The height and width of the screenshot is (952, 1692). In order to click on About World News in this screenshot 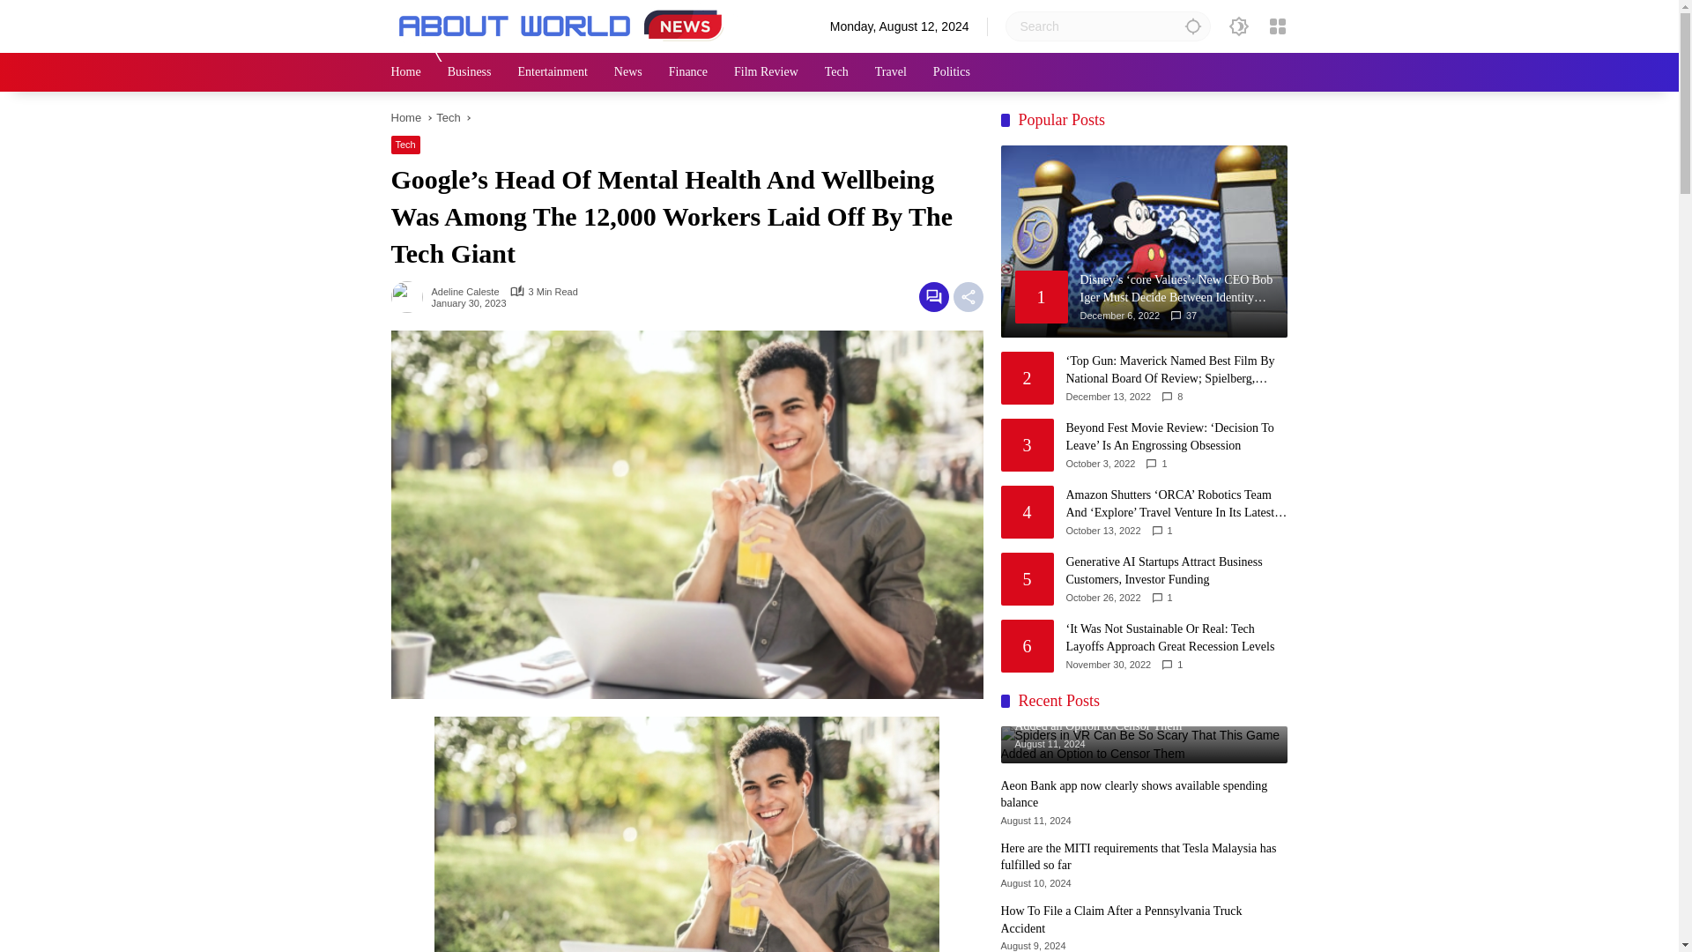, I will do `click(564, 25)`.